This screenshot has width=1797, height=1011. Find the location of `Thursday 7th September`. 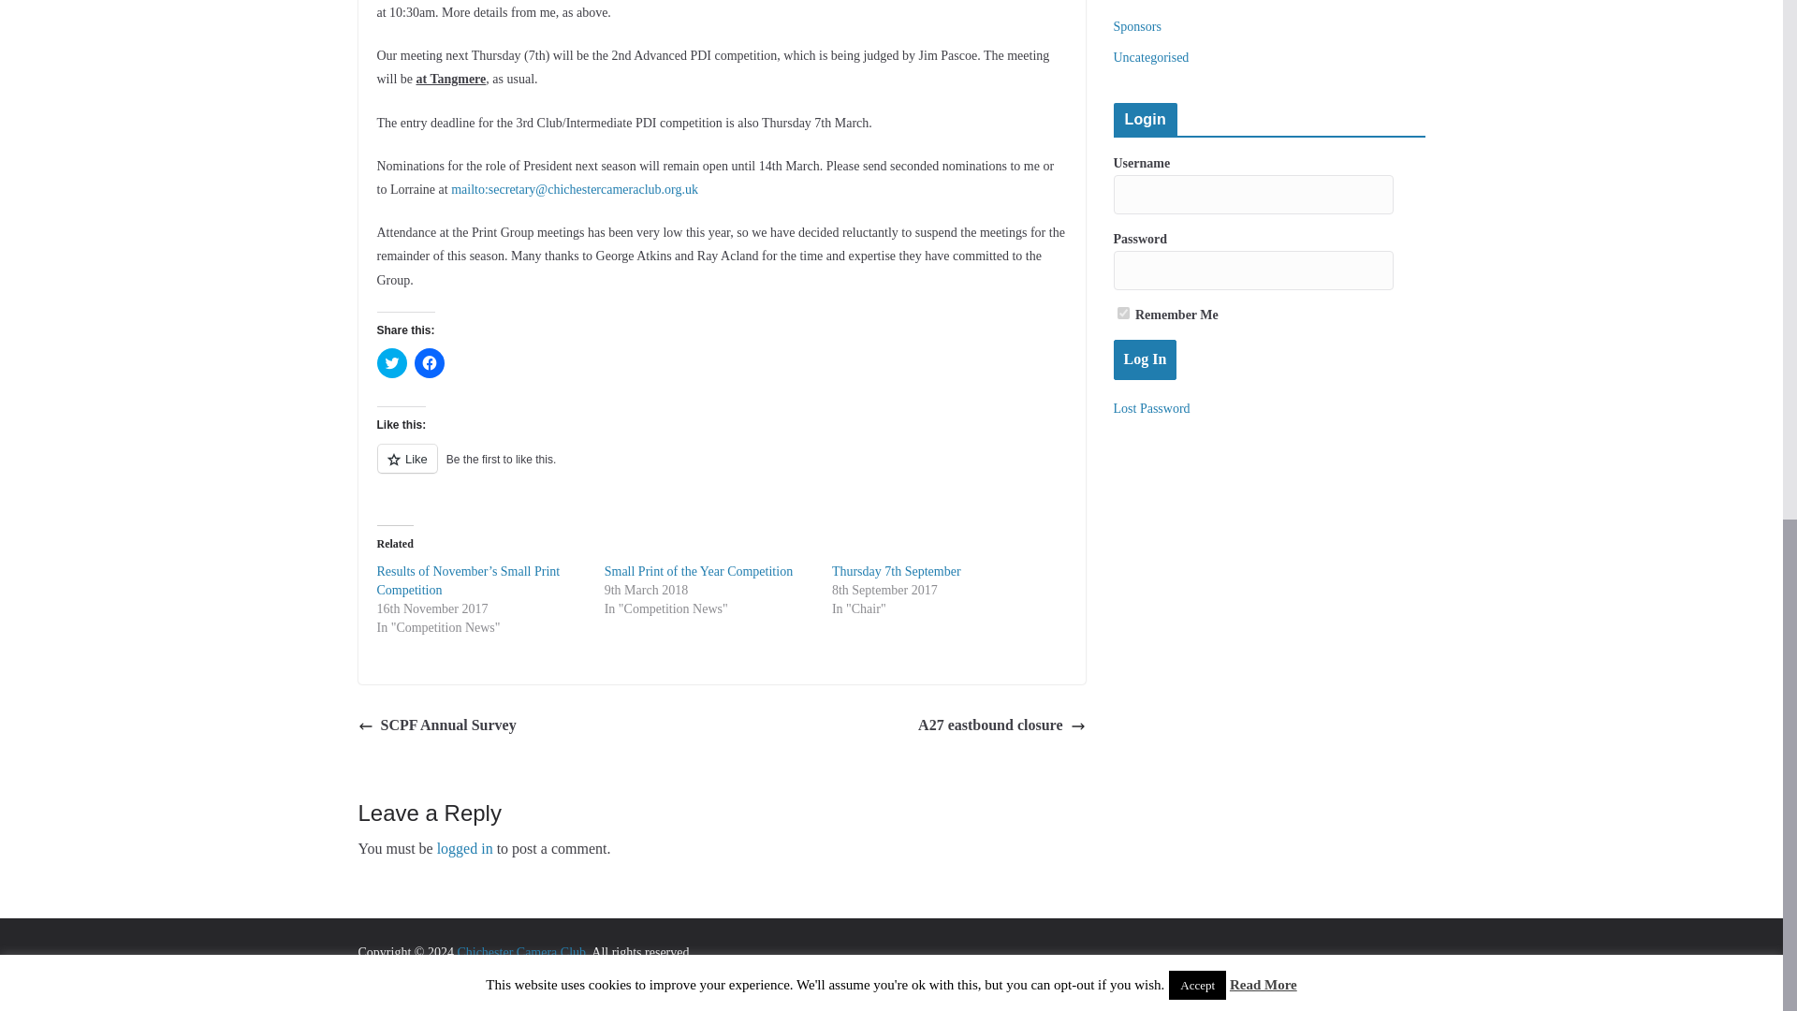

Thursday 7th September is located at coordinates (897, 571).